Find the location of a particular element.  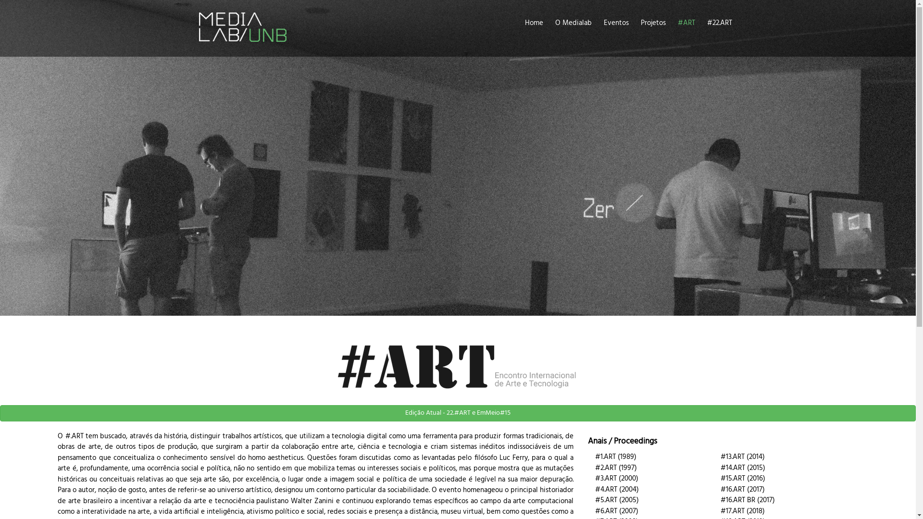

#ART is located at coordinates (686, 23).